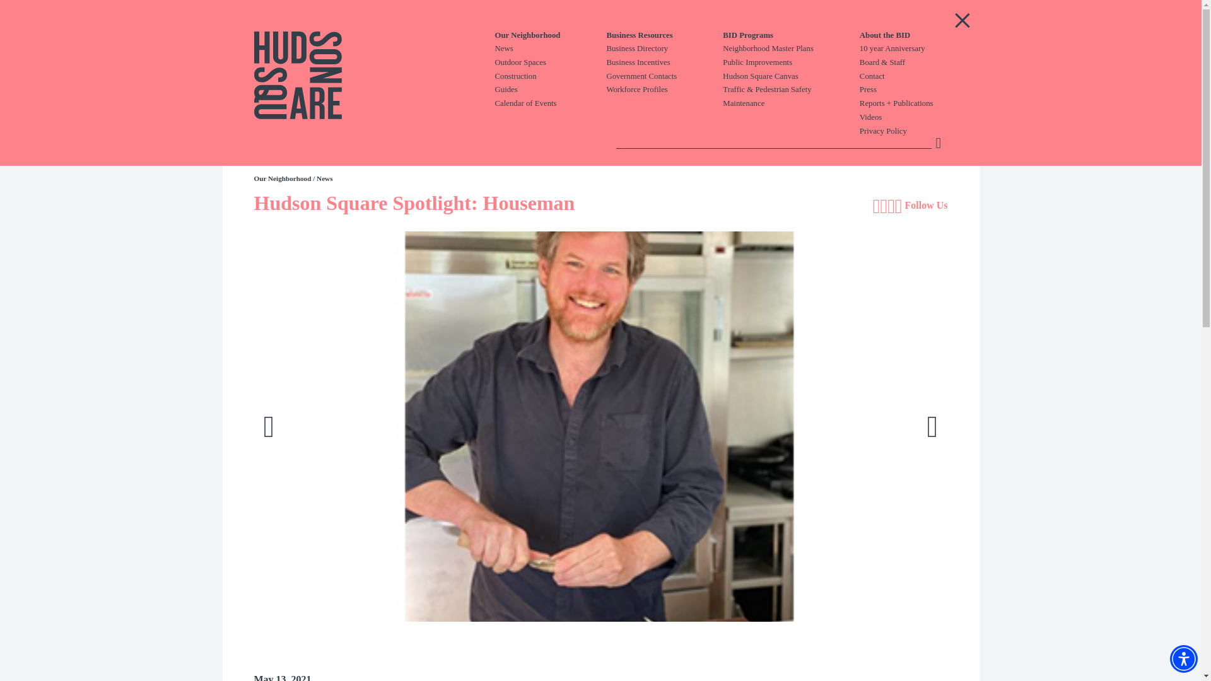  What do you see at coordinates (961, 20) in the screenshot?
I see `Main Menu` at bounding box center [961, 20].